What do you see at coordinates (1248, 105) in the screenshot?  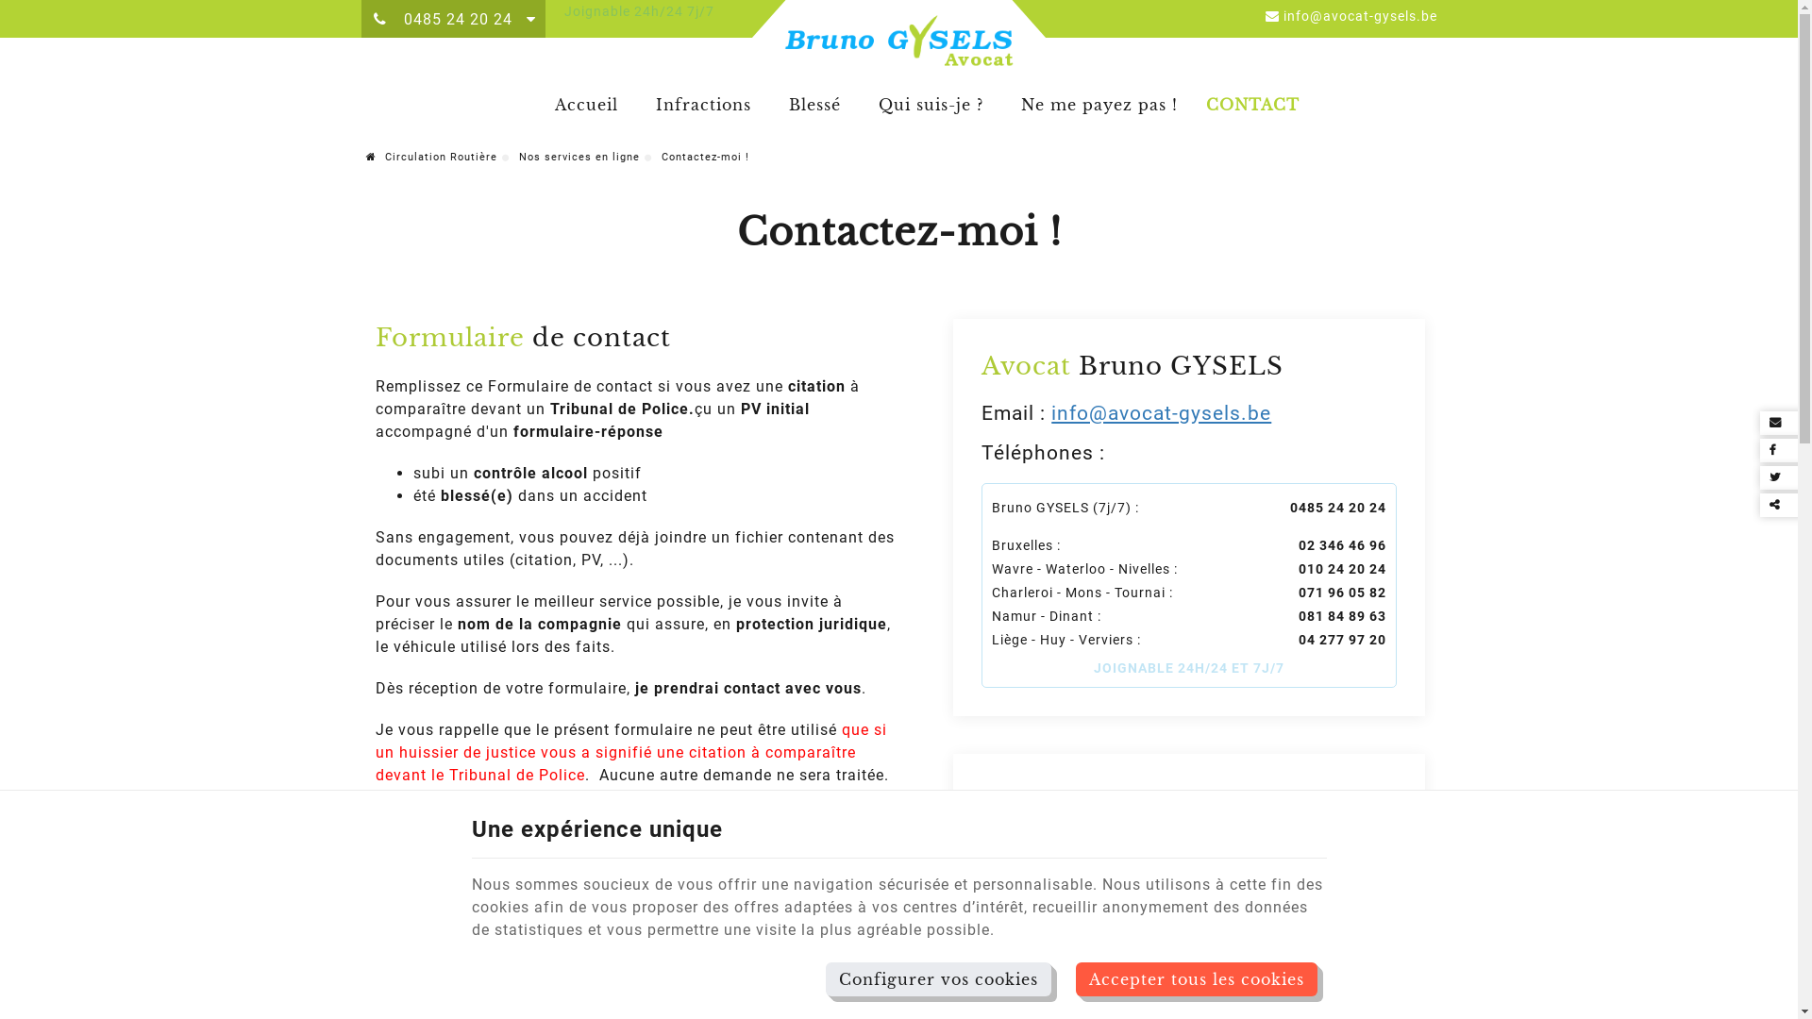 I see `CONTACT` at bounding box center [1248, 105].